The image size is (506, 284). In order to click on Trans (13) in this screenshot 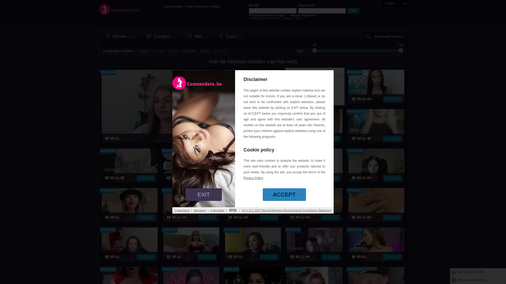, I will do `click(230, 37)`.